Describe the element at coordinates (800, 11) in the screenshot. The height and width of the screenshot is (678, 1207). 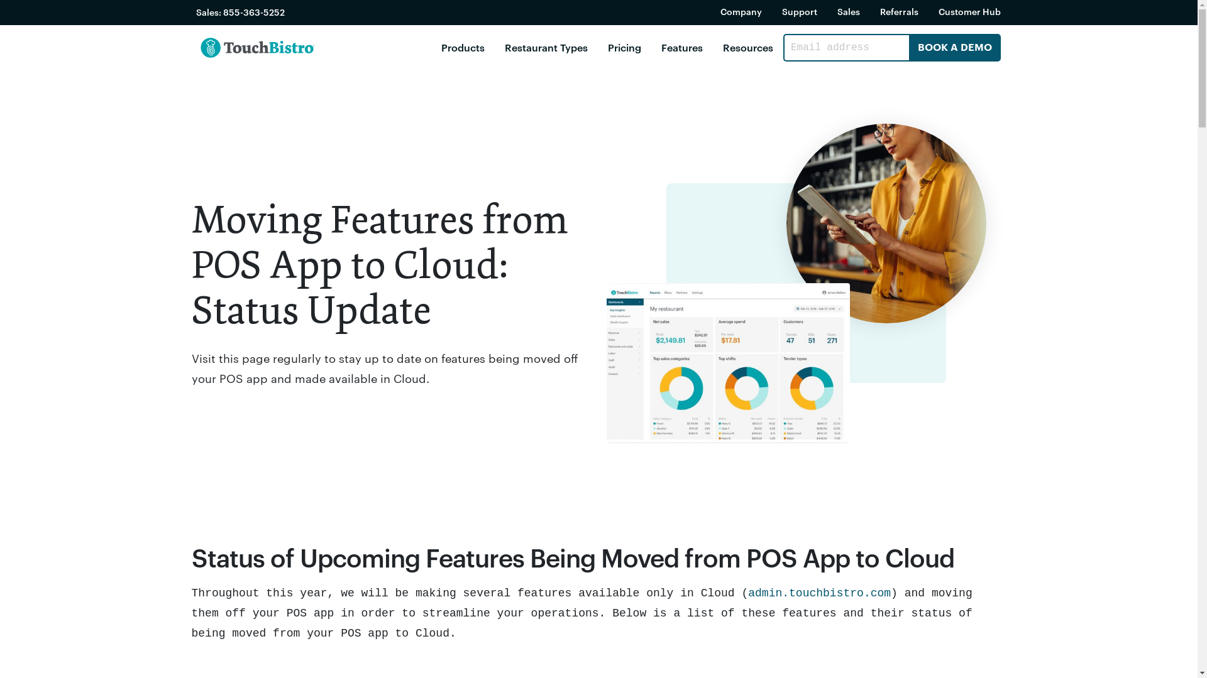
I see `Support` at that location.